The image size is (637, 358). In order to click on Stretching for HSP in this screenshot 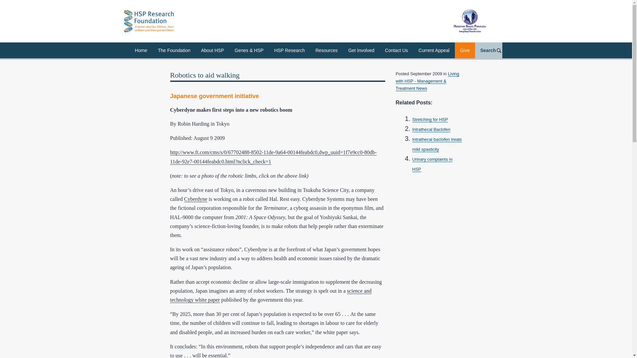, I will do `click(430, 119)`.